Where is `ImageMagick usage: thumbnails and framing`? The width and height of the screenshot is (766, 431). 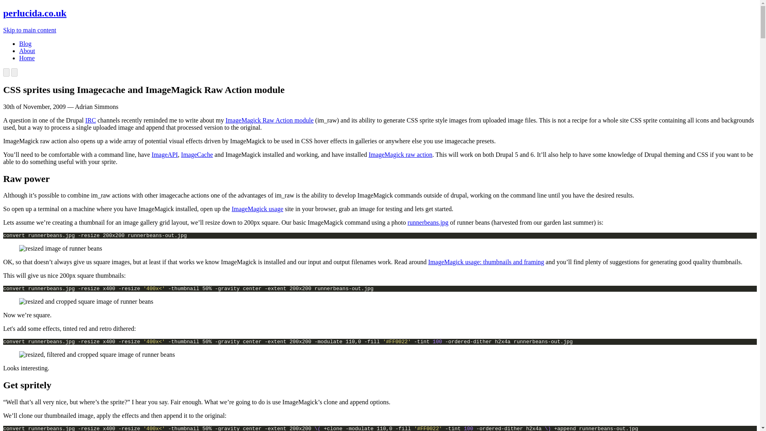
ImageMagick usage: thumbnails and framing is located at coordinates (486, 262).